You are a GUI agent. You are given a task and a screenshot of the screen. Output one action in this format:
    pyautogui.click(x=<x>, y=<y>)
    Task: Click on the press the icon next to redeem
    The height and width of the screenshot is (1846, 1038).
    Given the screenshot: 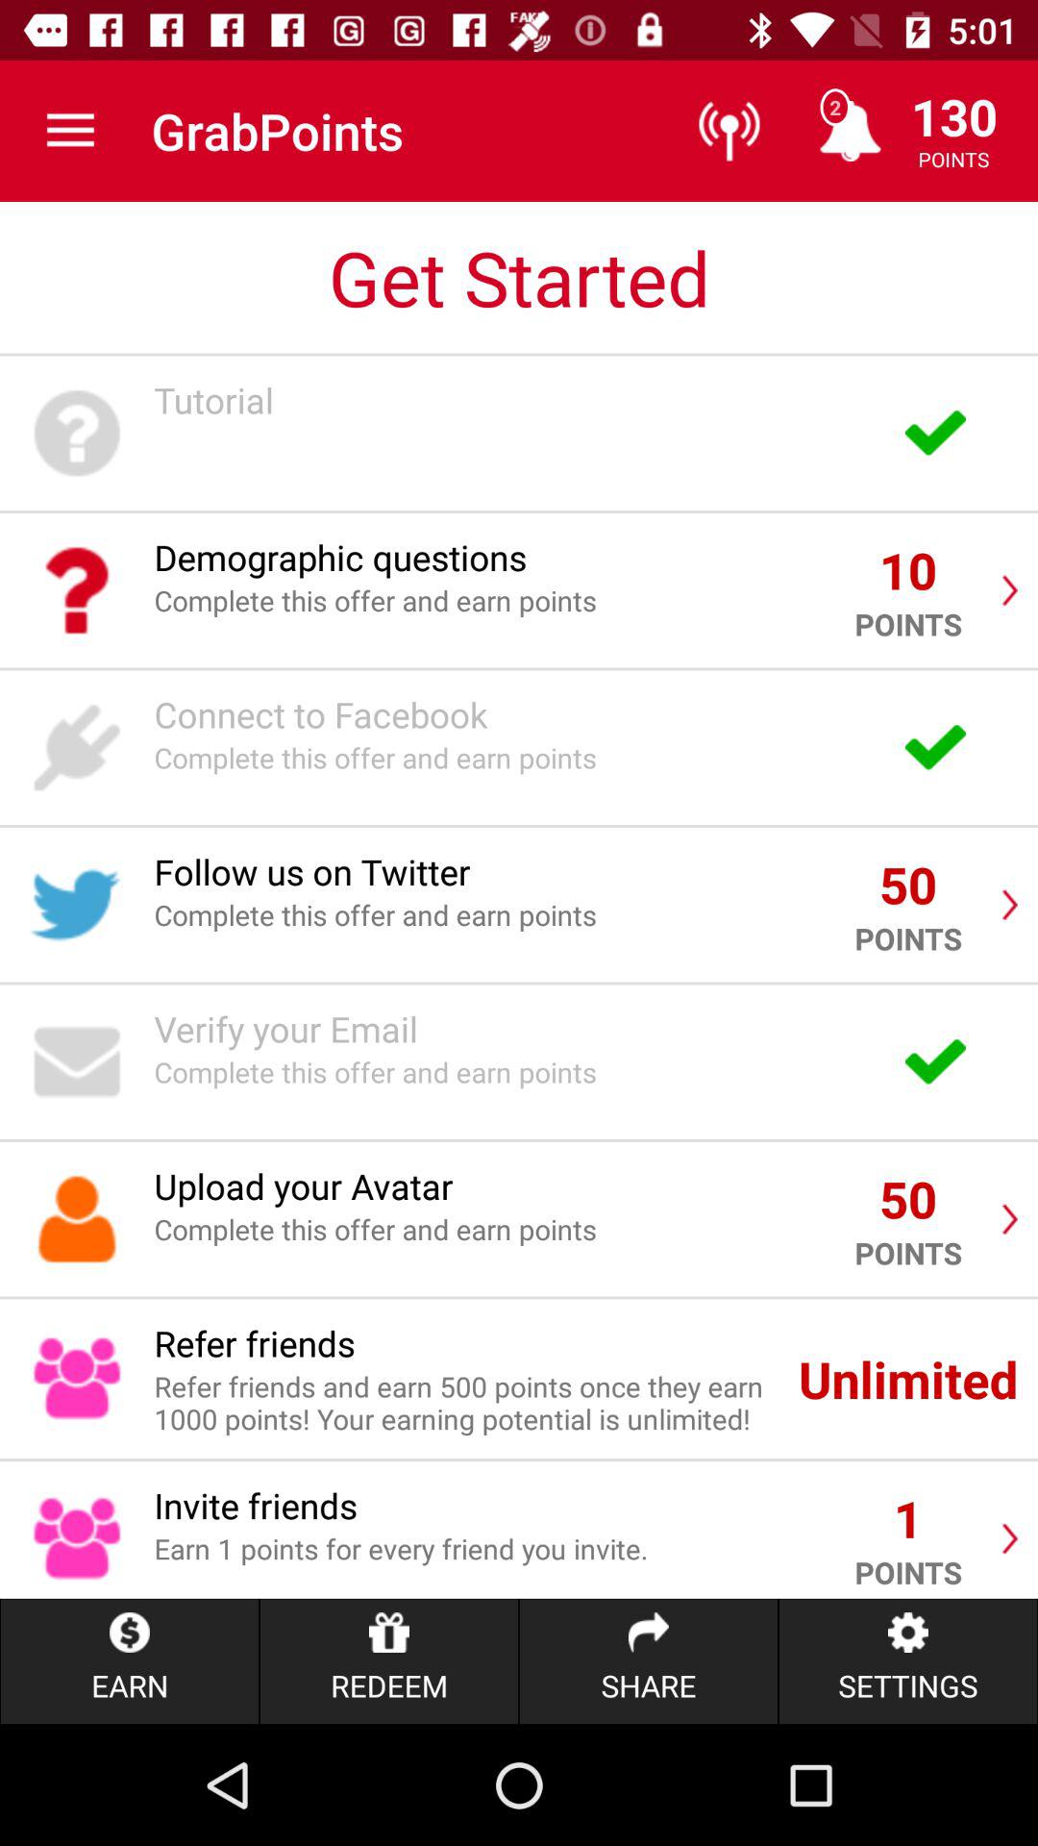 What is the action you would take?
    pyautogui.click(x=648, y=1661)
    